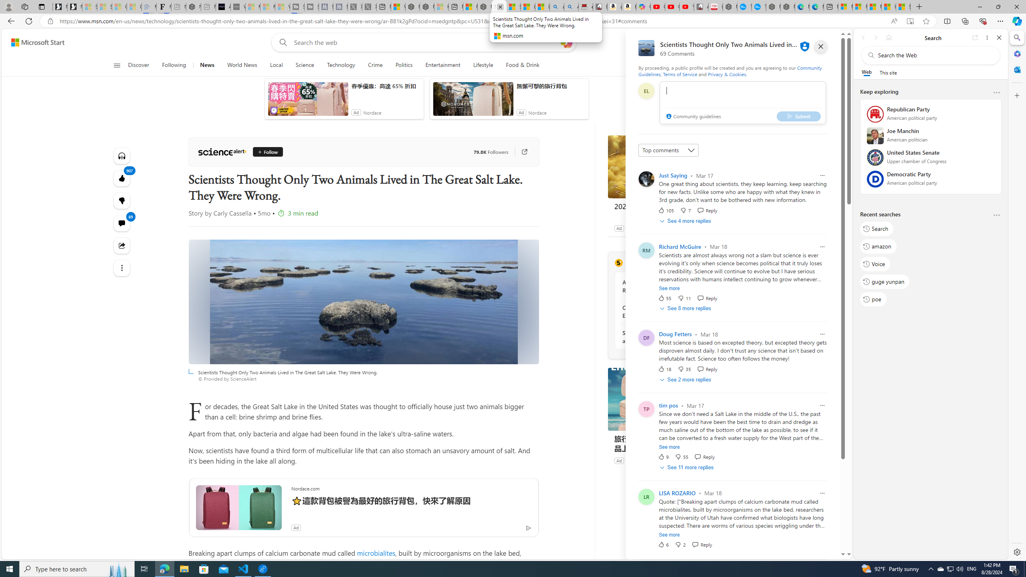  Describe the element at coordinates (370, 7) in the screenshot. I see `X - Sleeping` at that location.